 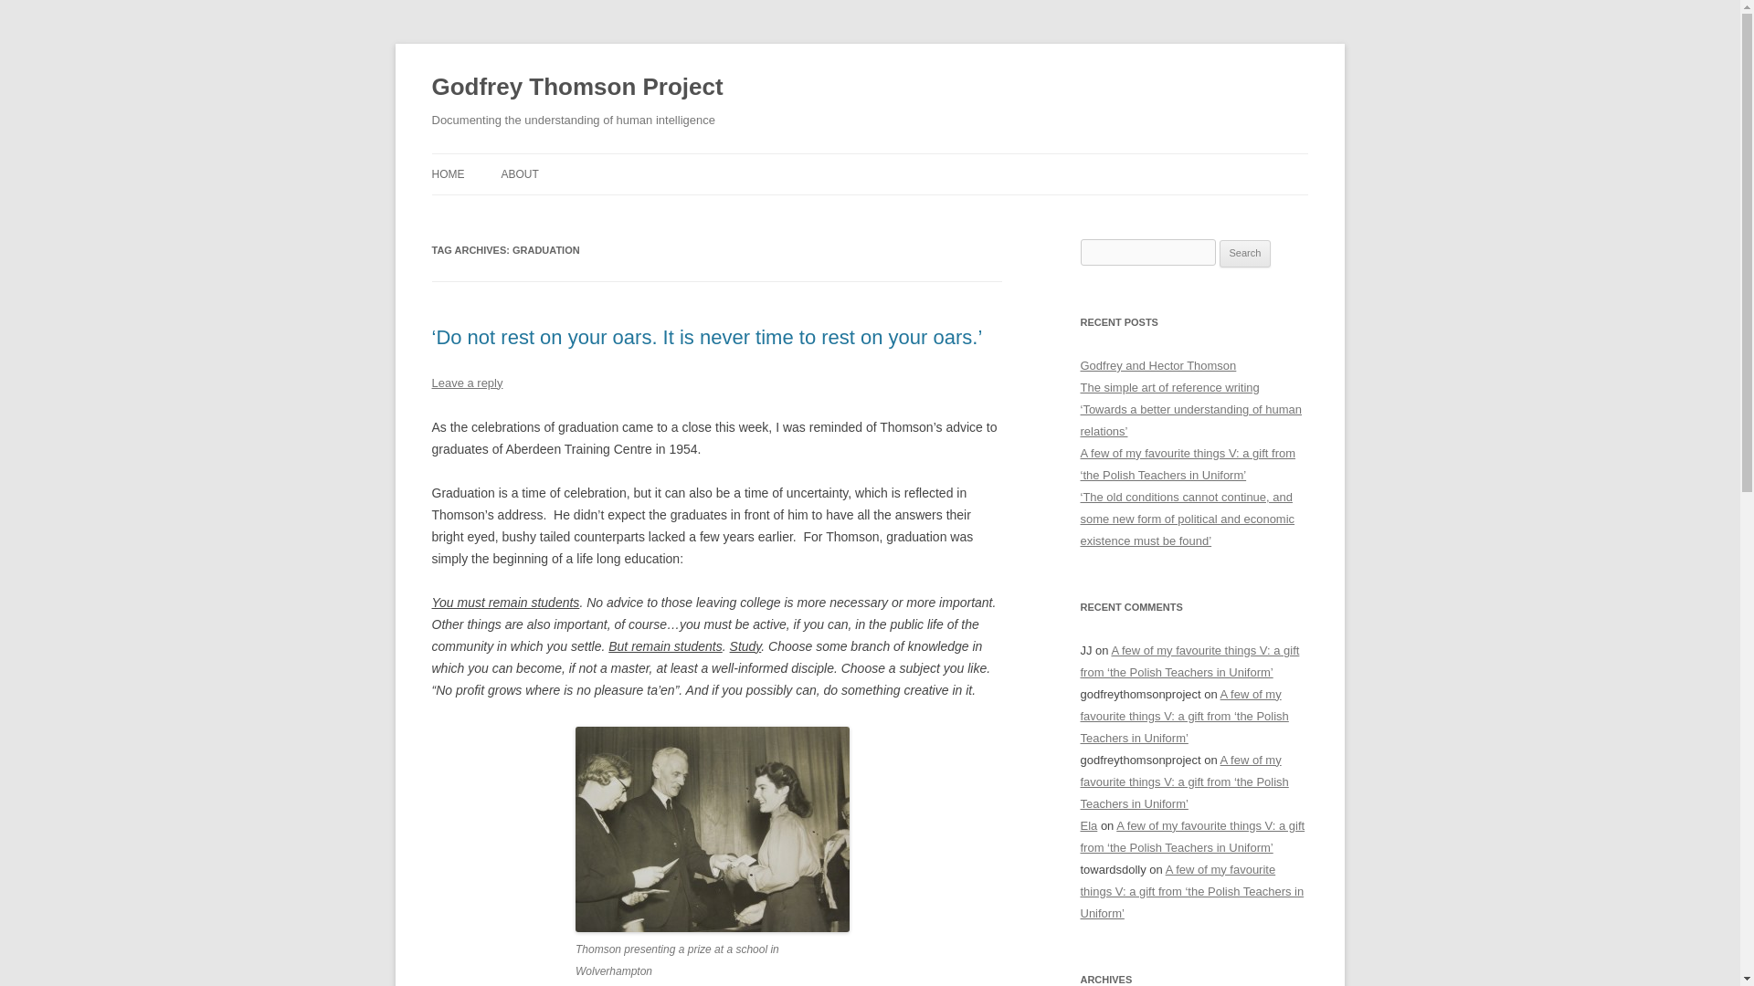 What do you see at coordinates (1245, 254) in the screenshot?
I see `Search` at bounding box center [1245, 254].